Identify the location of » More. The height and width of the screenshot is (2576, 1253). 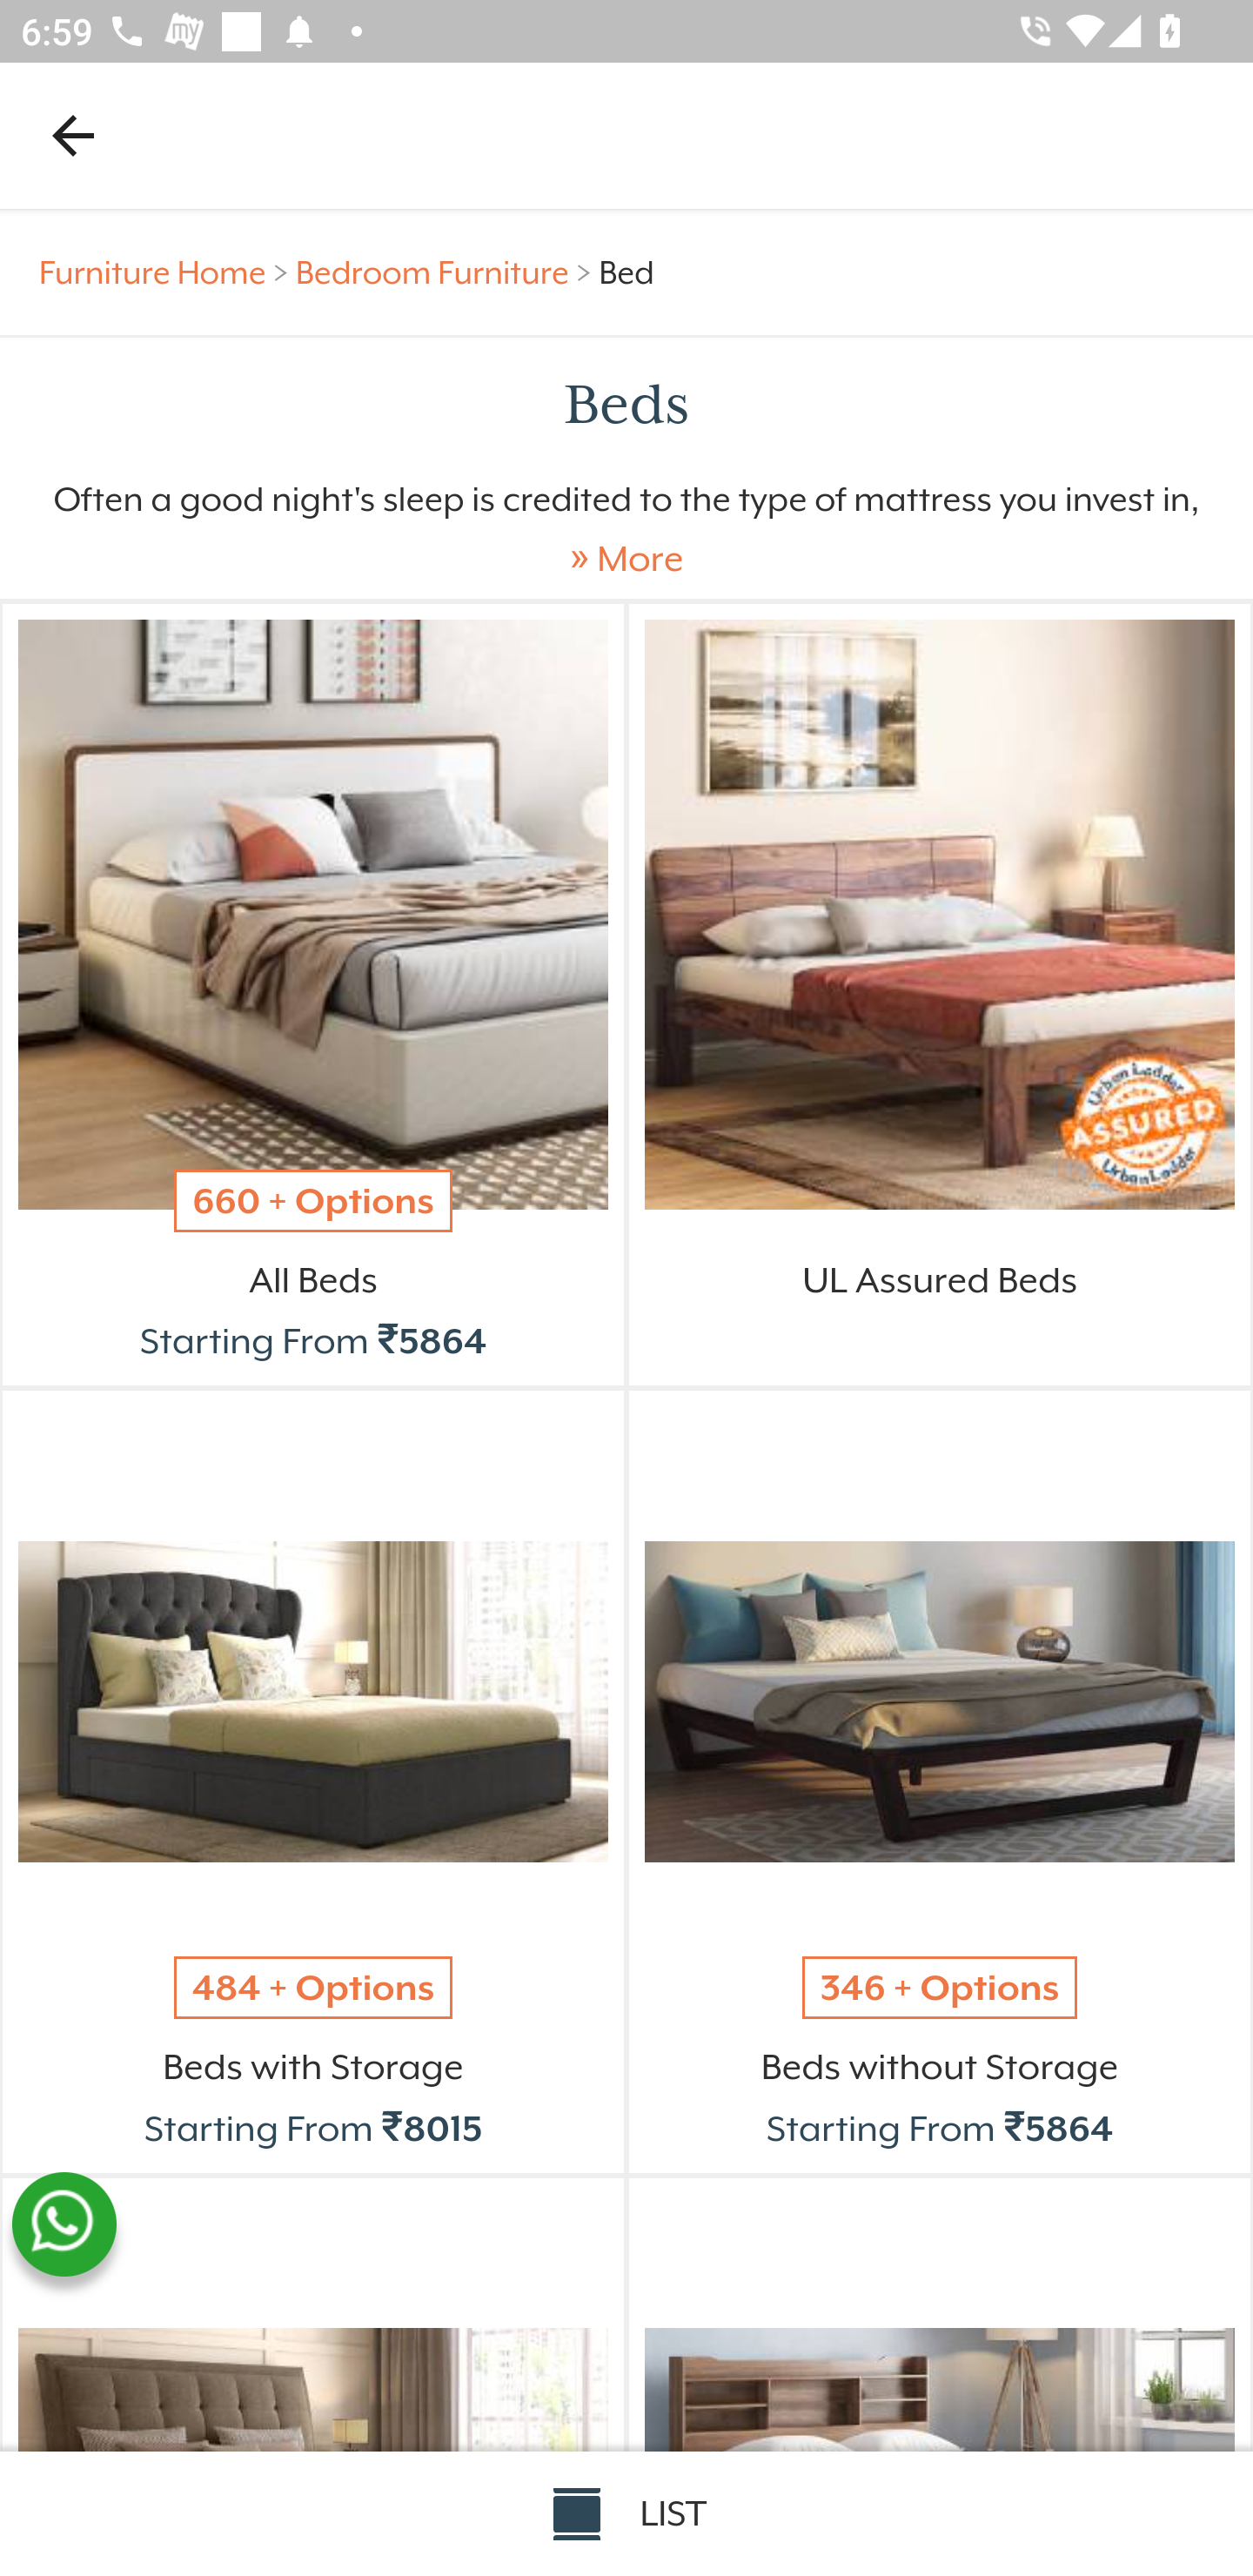
(626, 559).